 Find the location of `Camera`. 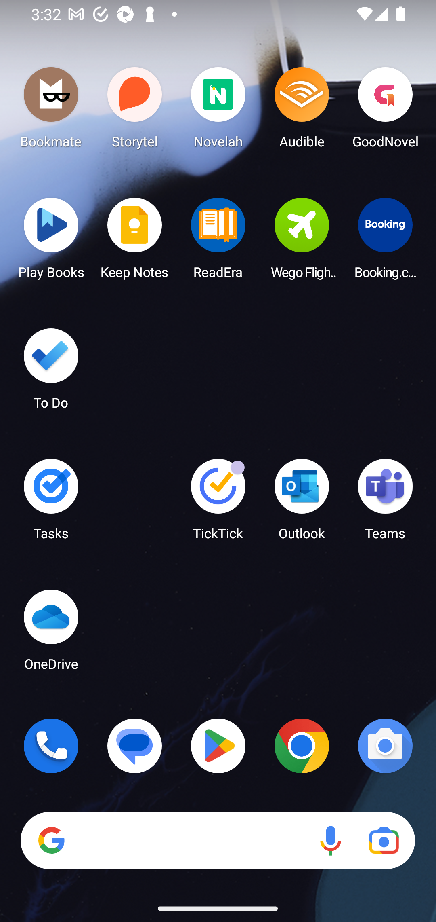

Camera is located at coordinates (385, 746).